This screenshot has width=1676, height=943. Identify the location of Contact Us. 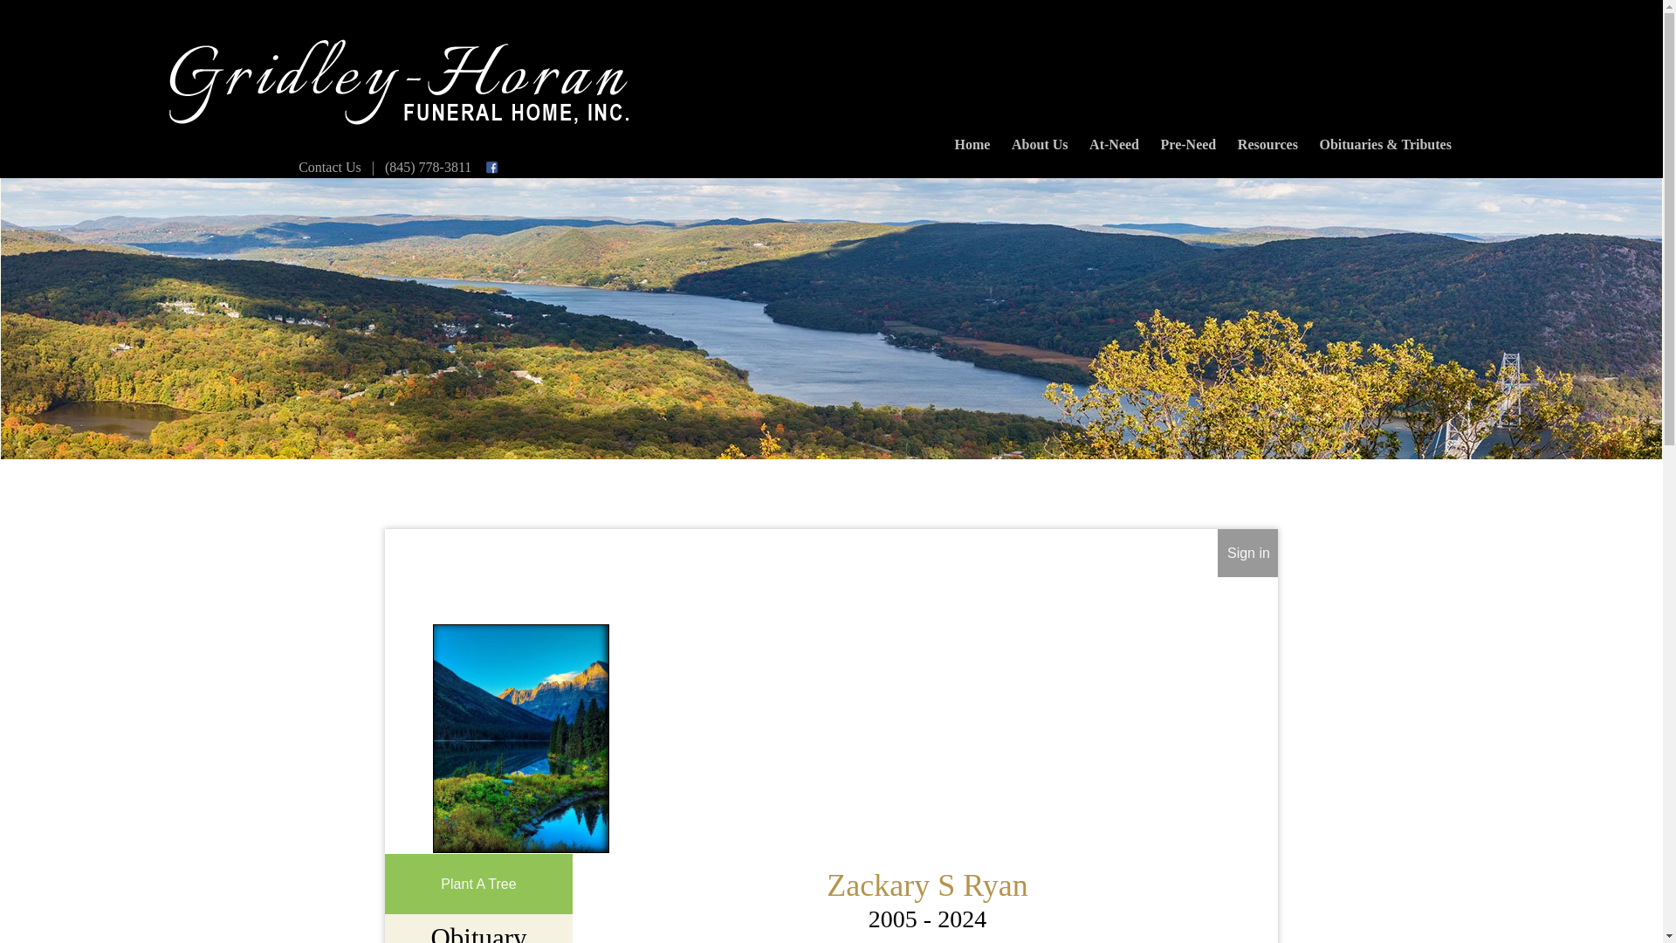
(330, 166).